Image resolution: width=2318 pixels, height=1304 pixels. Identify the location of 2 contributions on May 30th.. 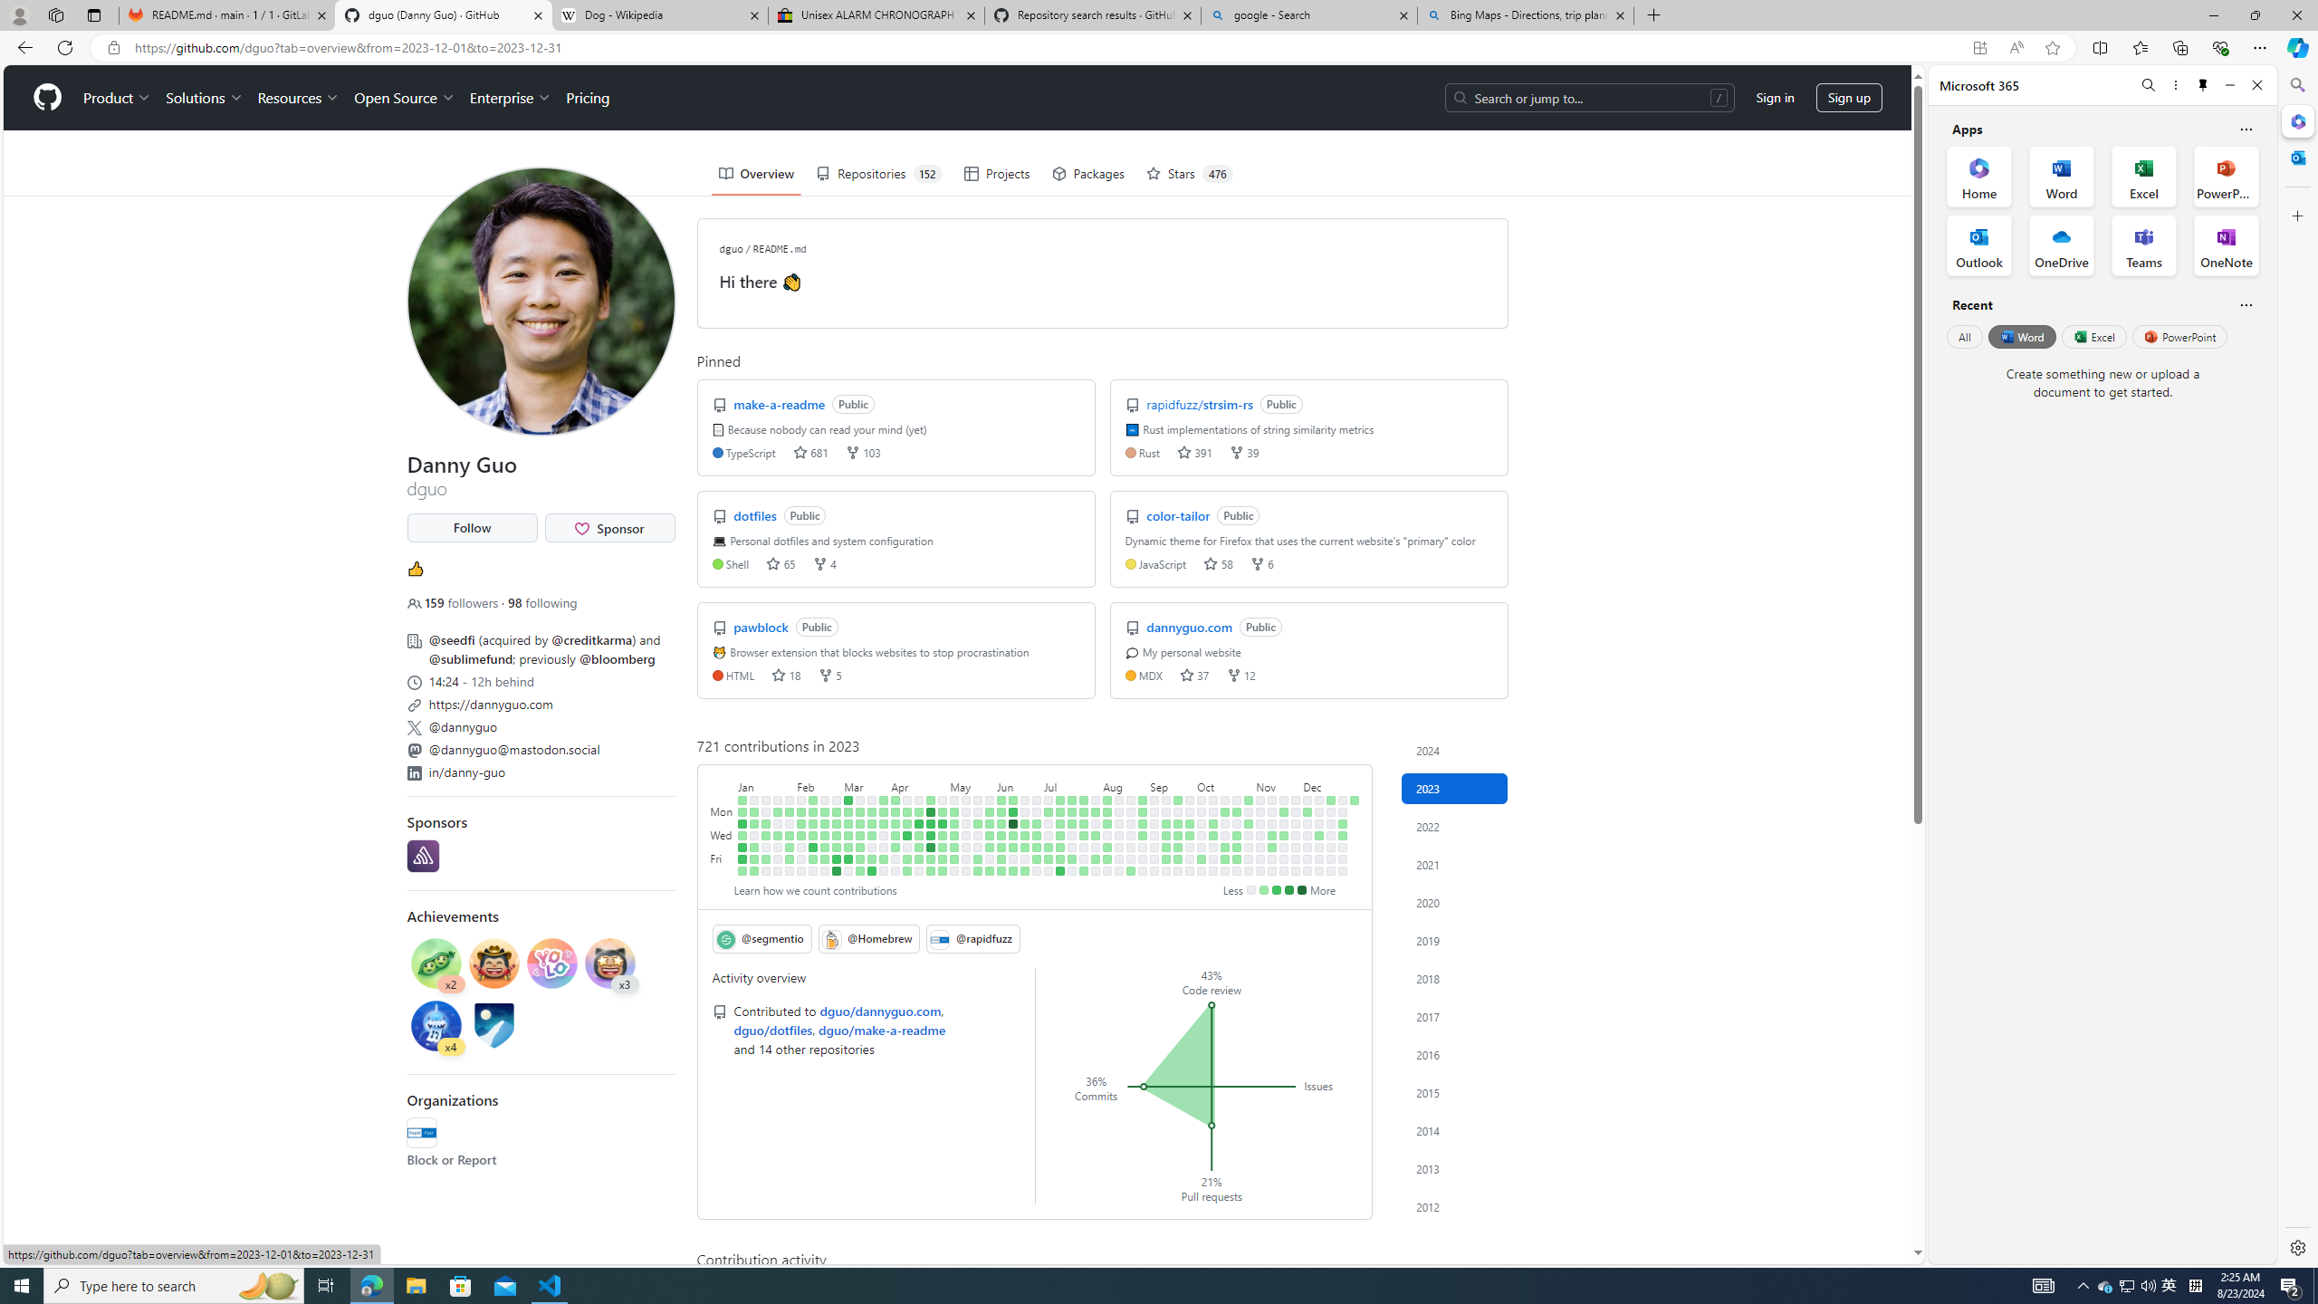
(990, 823).